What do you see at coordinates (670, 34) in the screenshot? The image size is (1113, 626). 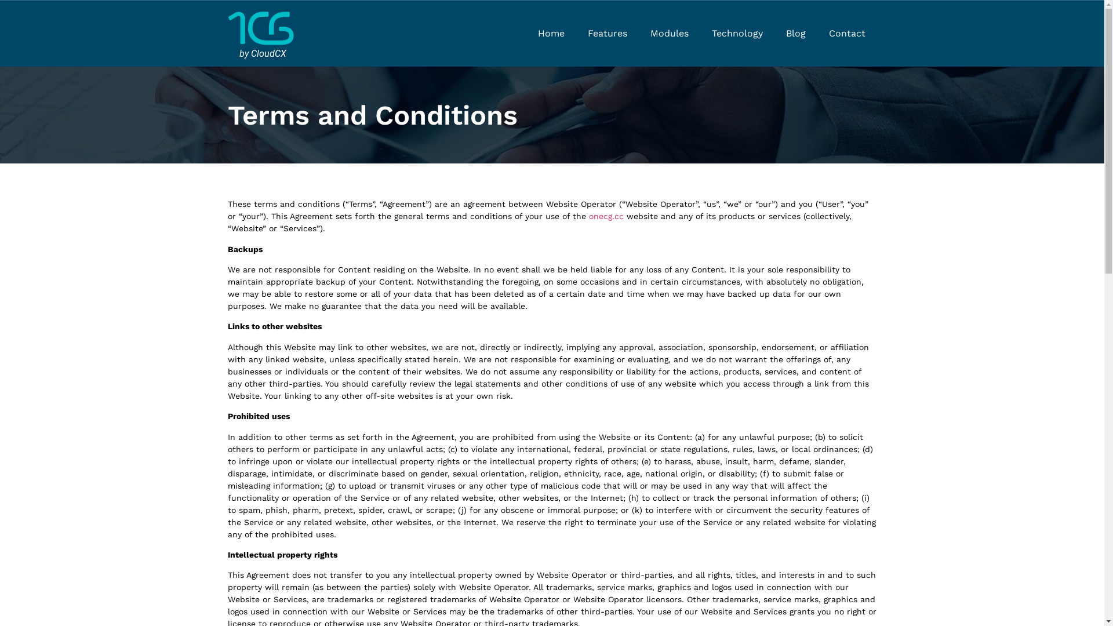 I see `Modules` at bounding box center [670, 34].